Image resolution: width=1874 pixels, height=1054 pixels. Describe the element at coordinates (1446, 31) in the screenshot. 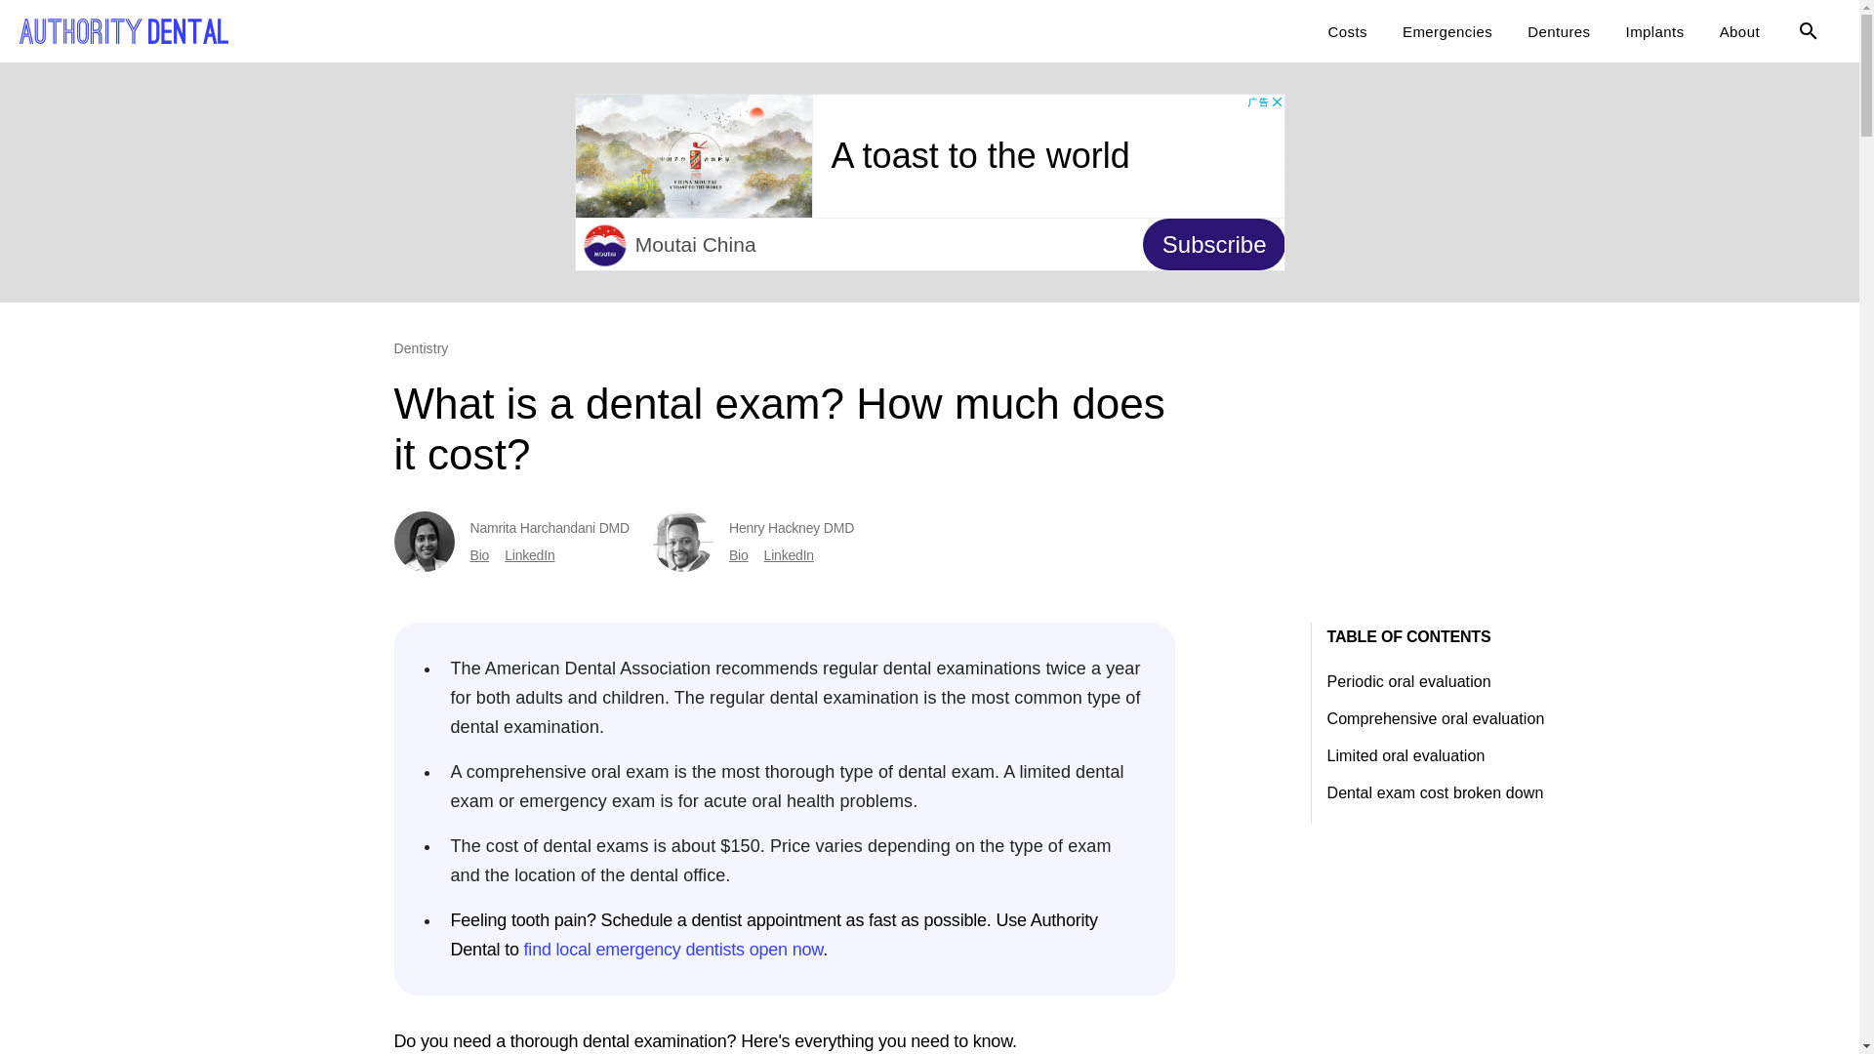

I see `Emergencies` at that location.